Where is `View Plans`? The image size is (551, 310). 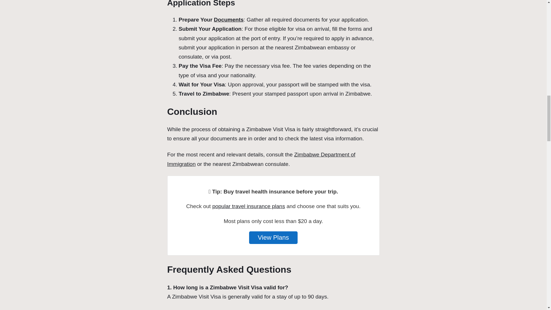
View Plans is located at coordinates (273, 237).